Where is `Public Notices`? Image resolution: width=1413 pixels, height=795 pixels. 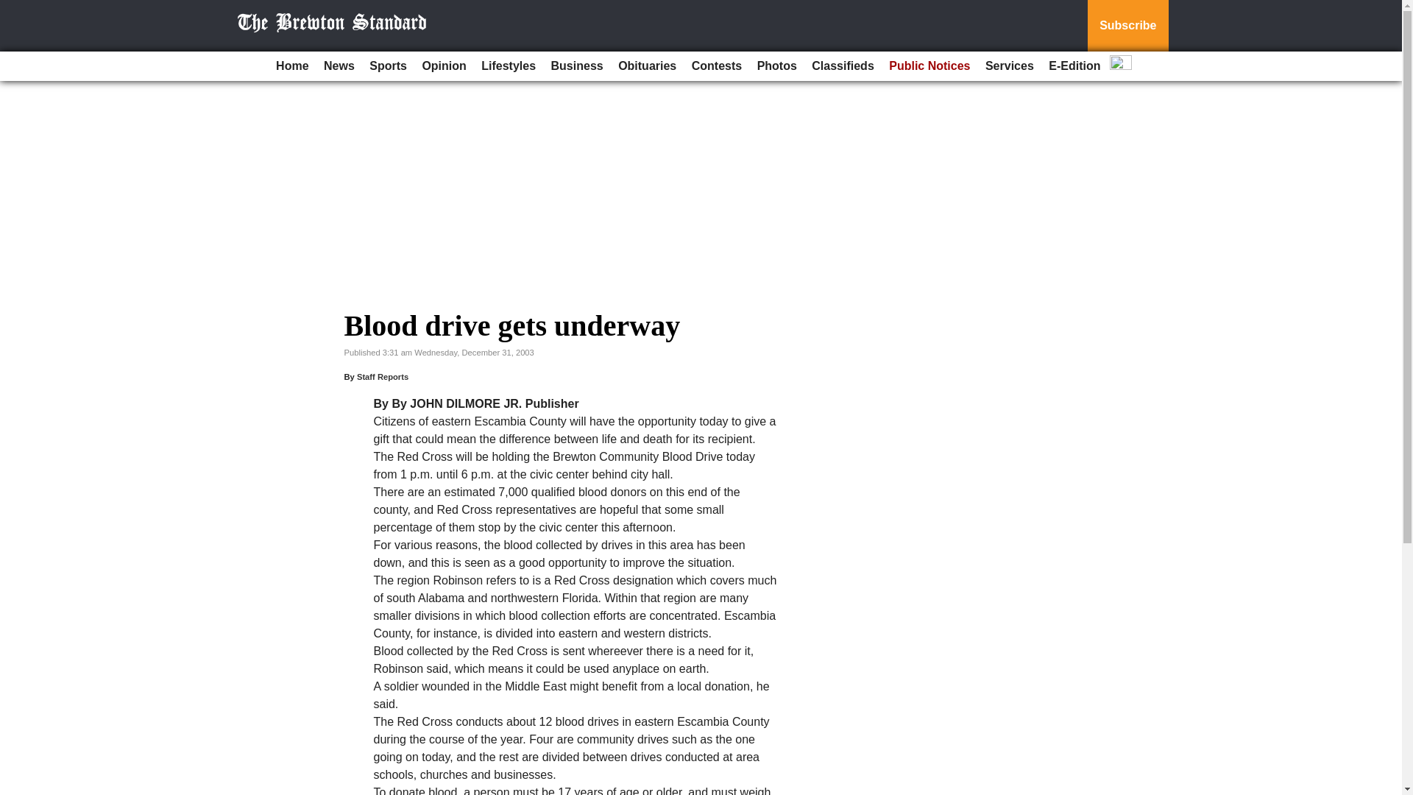 Public Notices is located at coordinates (929, 66).